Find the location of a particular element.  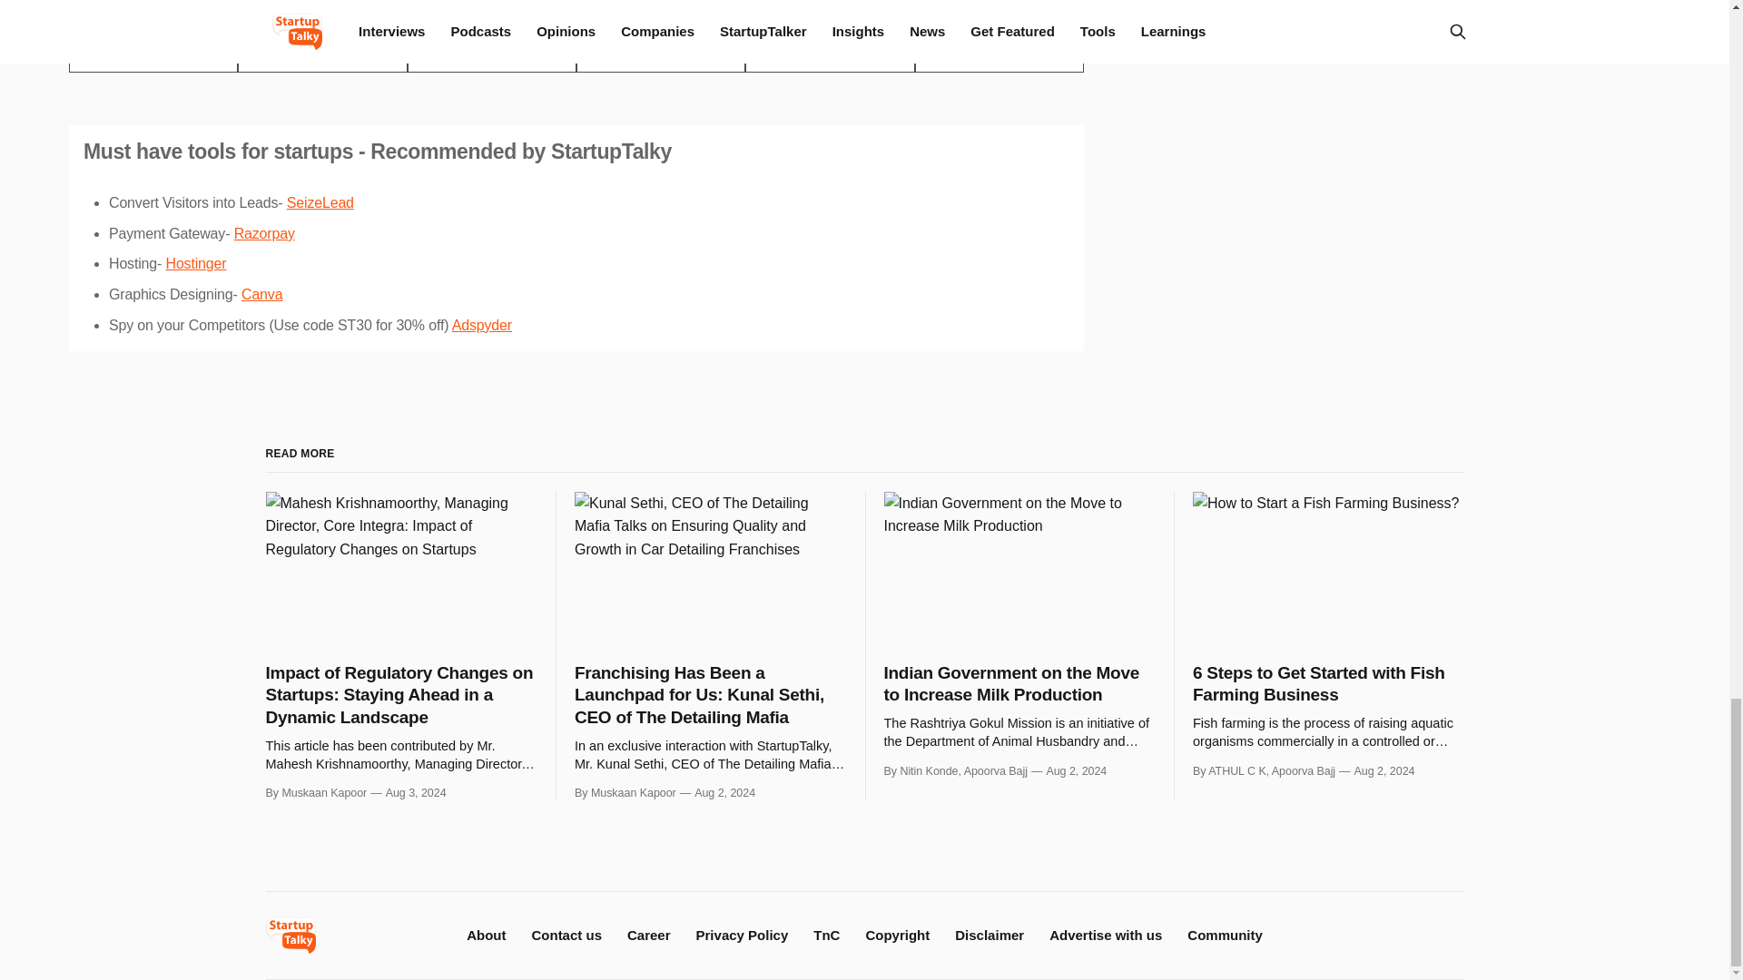

SeizeLead is located at coordinates (320, 202).